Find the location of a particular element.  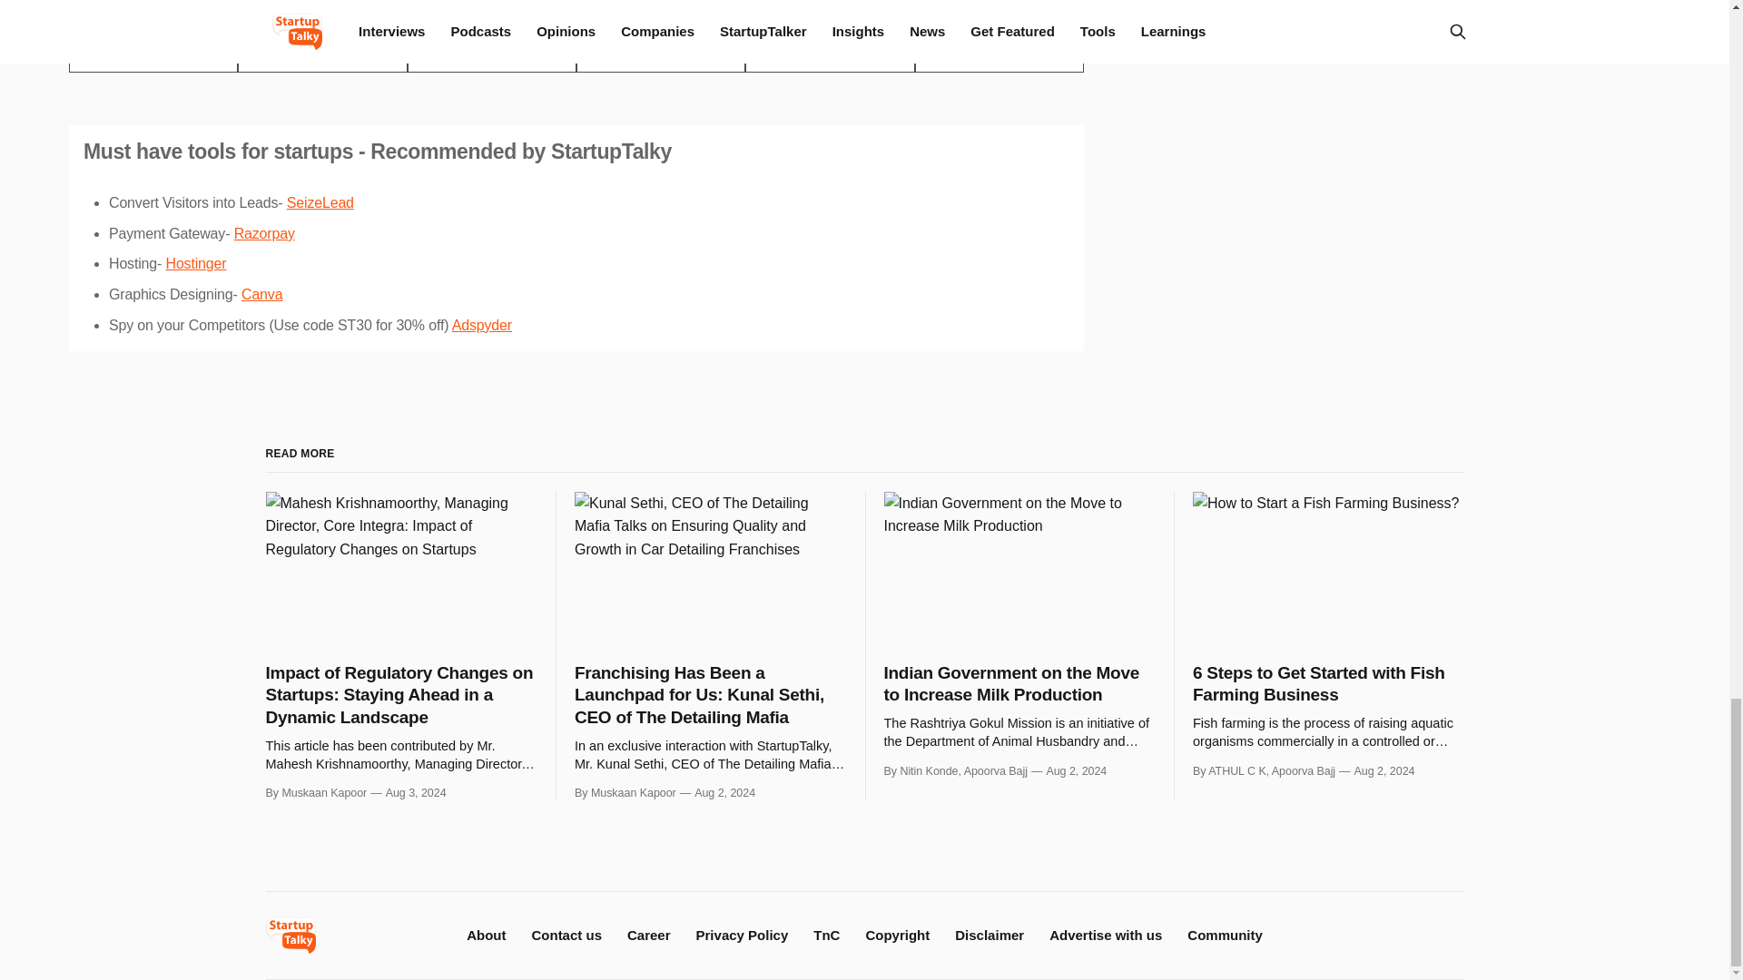

SeizeLead is located at coordinates (320, 202).